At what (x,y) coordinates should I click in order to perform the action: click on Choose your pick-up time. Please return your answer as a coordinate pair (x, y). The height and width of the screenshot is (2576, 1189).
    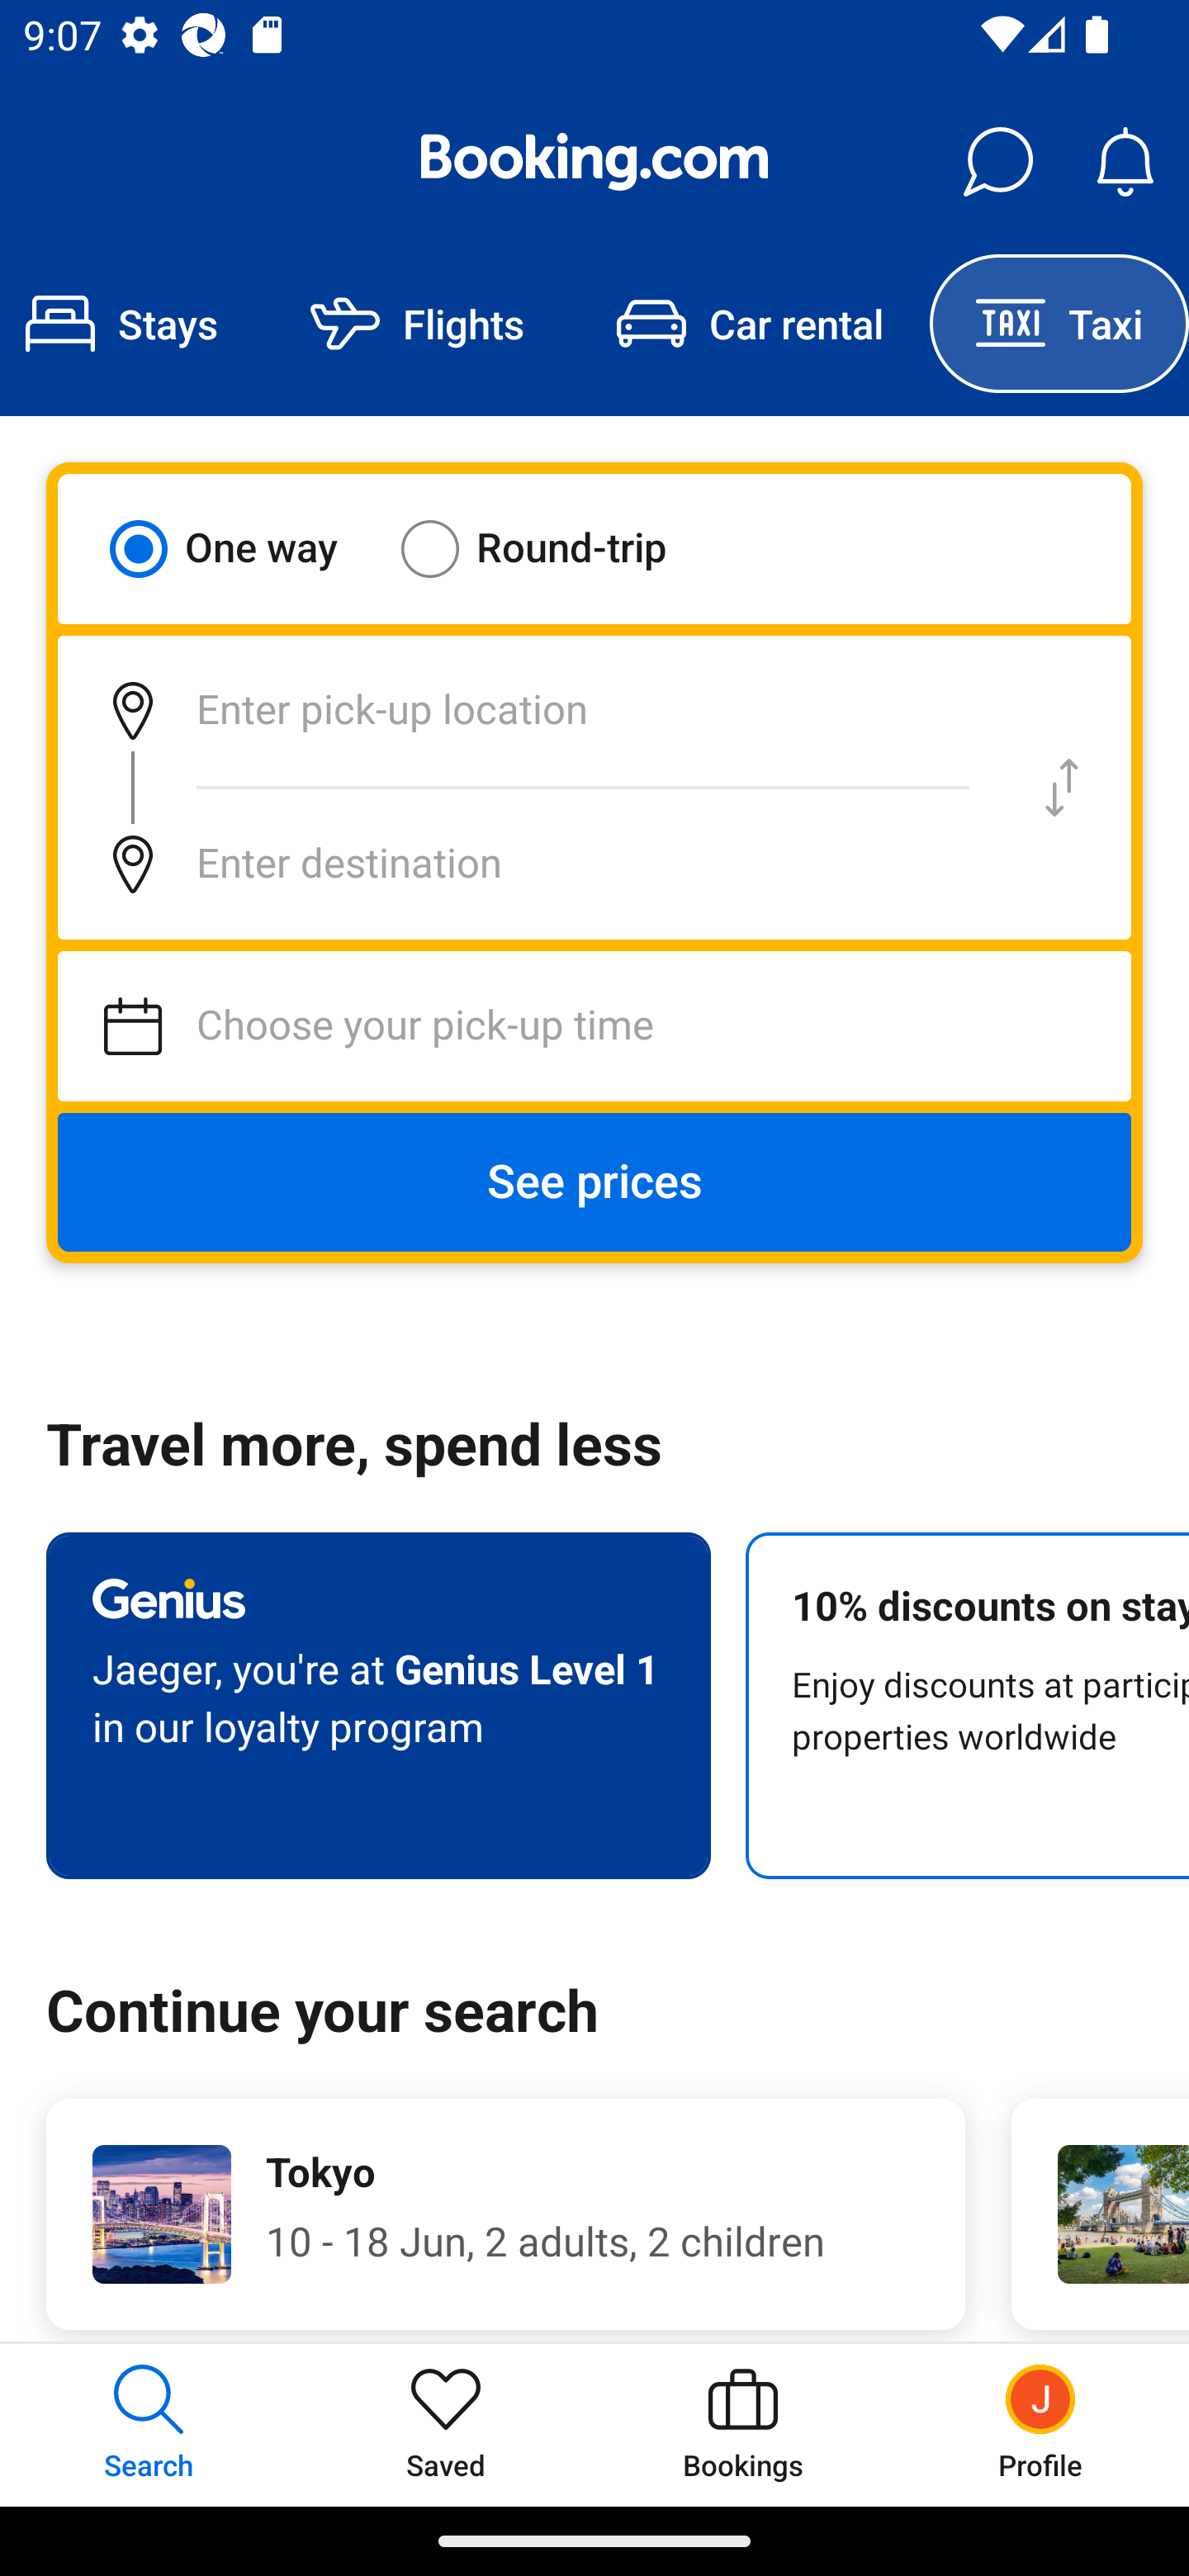
    Looking at the image, I should click on (594, 1026).